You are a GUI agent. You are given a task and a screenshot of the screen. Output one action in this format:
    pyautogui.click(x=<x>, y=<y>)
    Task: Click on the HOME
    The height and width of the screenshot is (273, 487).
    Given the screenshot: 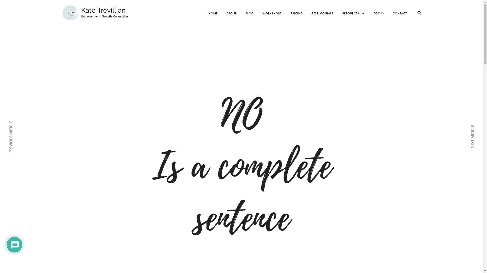 What is the action you would take?
    pyautogui.click(x=213, y=13)
    